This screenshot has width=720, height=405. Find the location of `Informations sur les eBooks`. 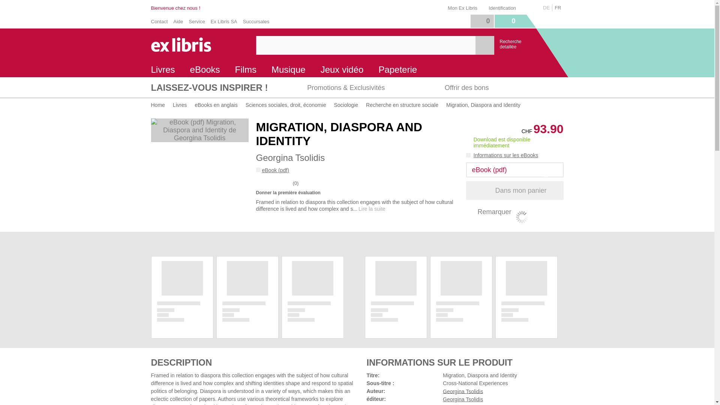

Informations sur les eBooks is located at coordinates (502, 155).